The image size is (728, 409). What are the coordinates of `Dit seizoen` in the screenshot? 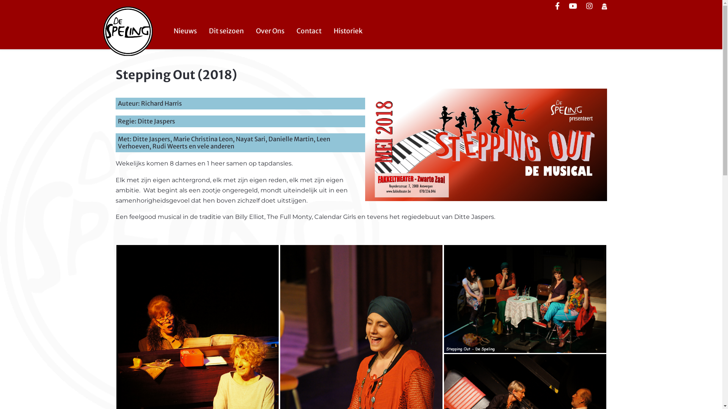 It's located at (226, 31).